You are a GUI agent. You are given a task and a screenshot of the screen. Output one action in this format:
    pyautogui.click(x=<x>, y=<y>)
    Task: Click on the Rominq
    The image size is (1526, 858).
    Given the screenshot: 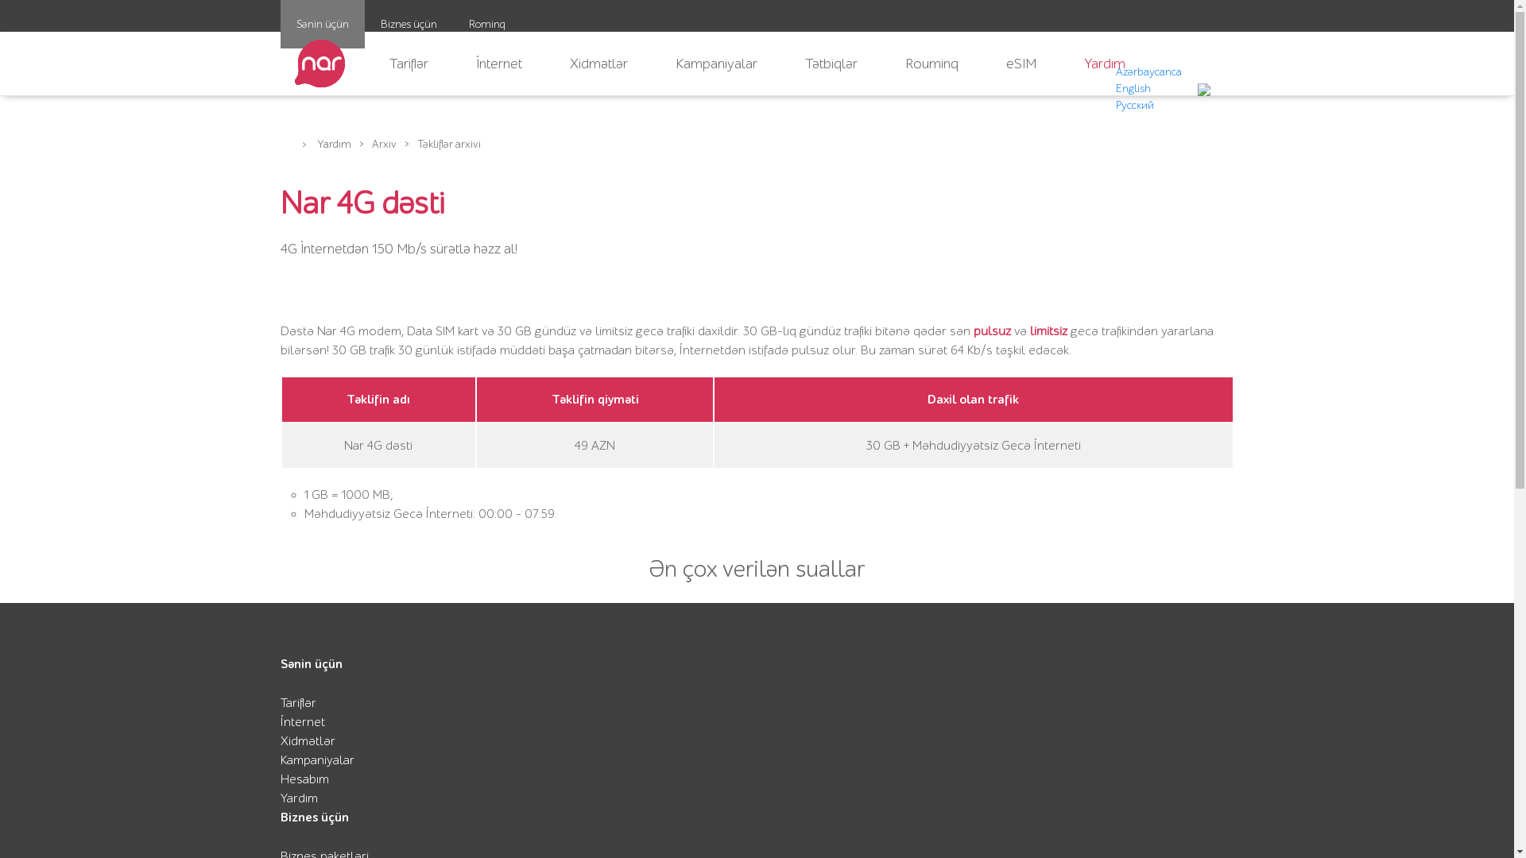 What is the action you would take?
    pyautogui.click(x=487, y=24)
    